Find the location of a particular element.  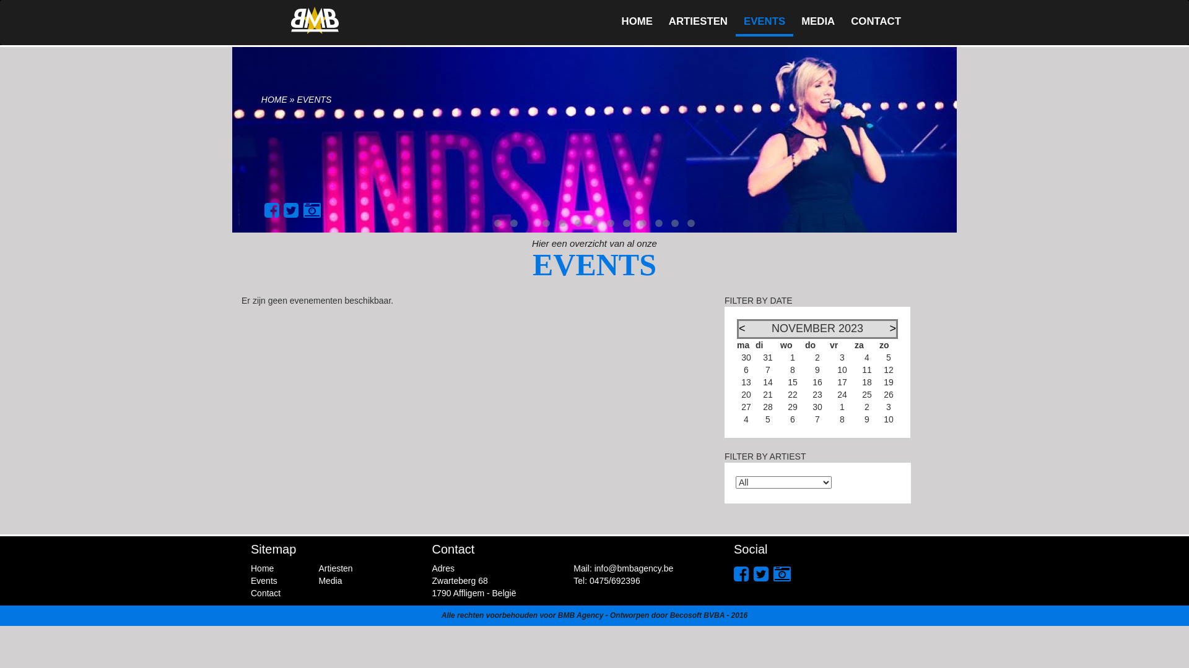

info@bmbagency.be is located at coordinates (634, 568).